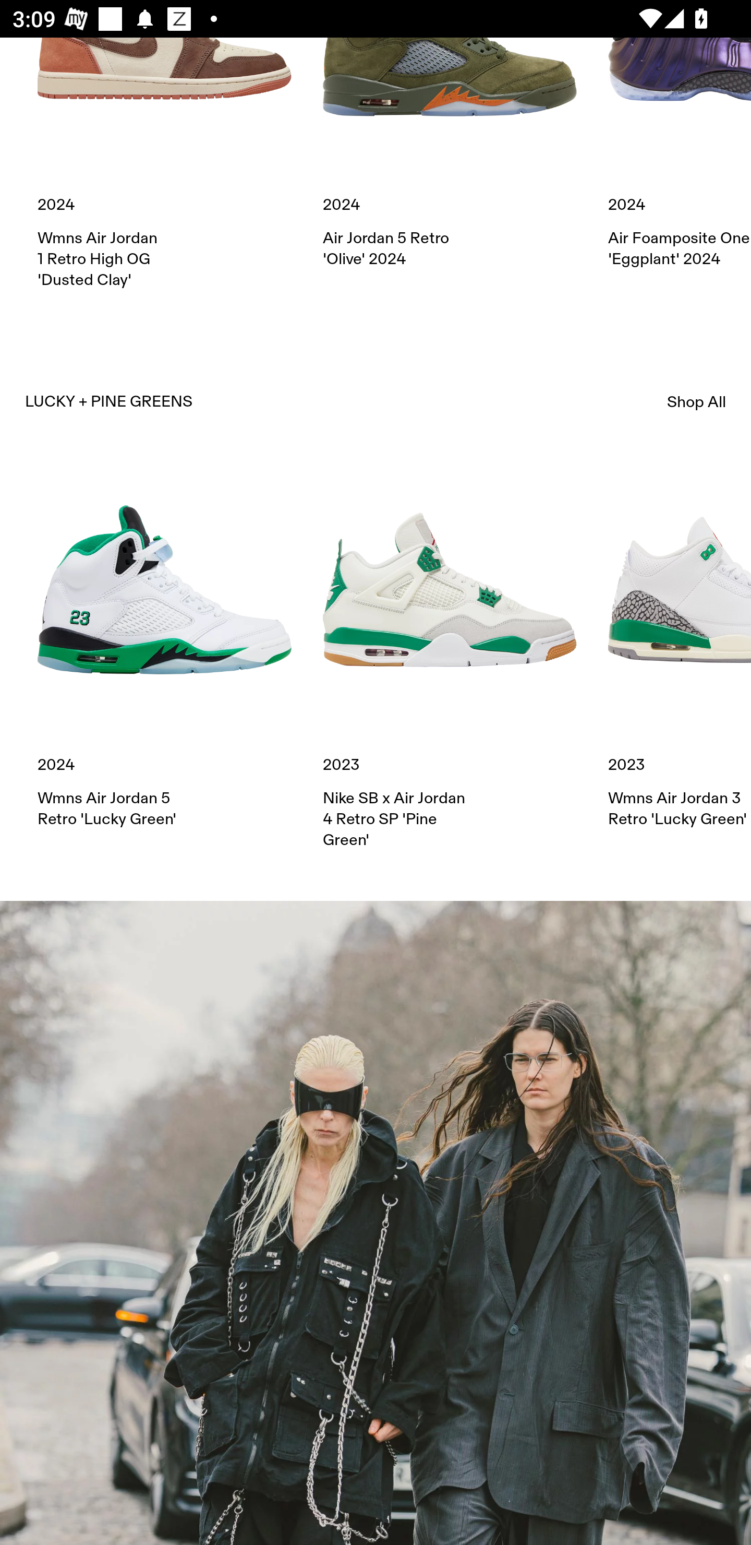 The height and width of the screenshot is (1545, 751). I want to click on 2023 Wmns Air Jordan 3 Retro 'Lucky Green', so click(680, 646).